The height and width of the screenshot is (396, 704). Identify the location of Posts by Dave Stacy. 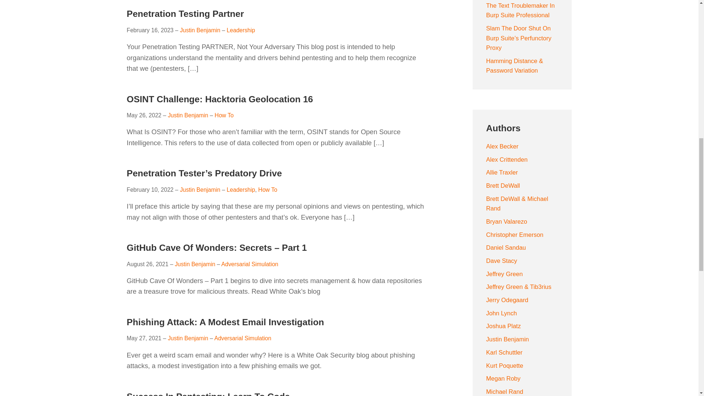
(502, 261).